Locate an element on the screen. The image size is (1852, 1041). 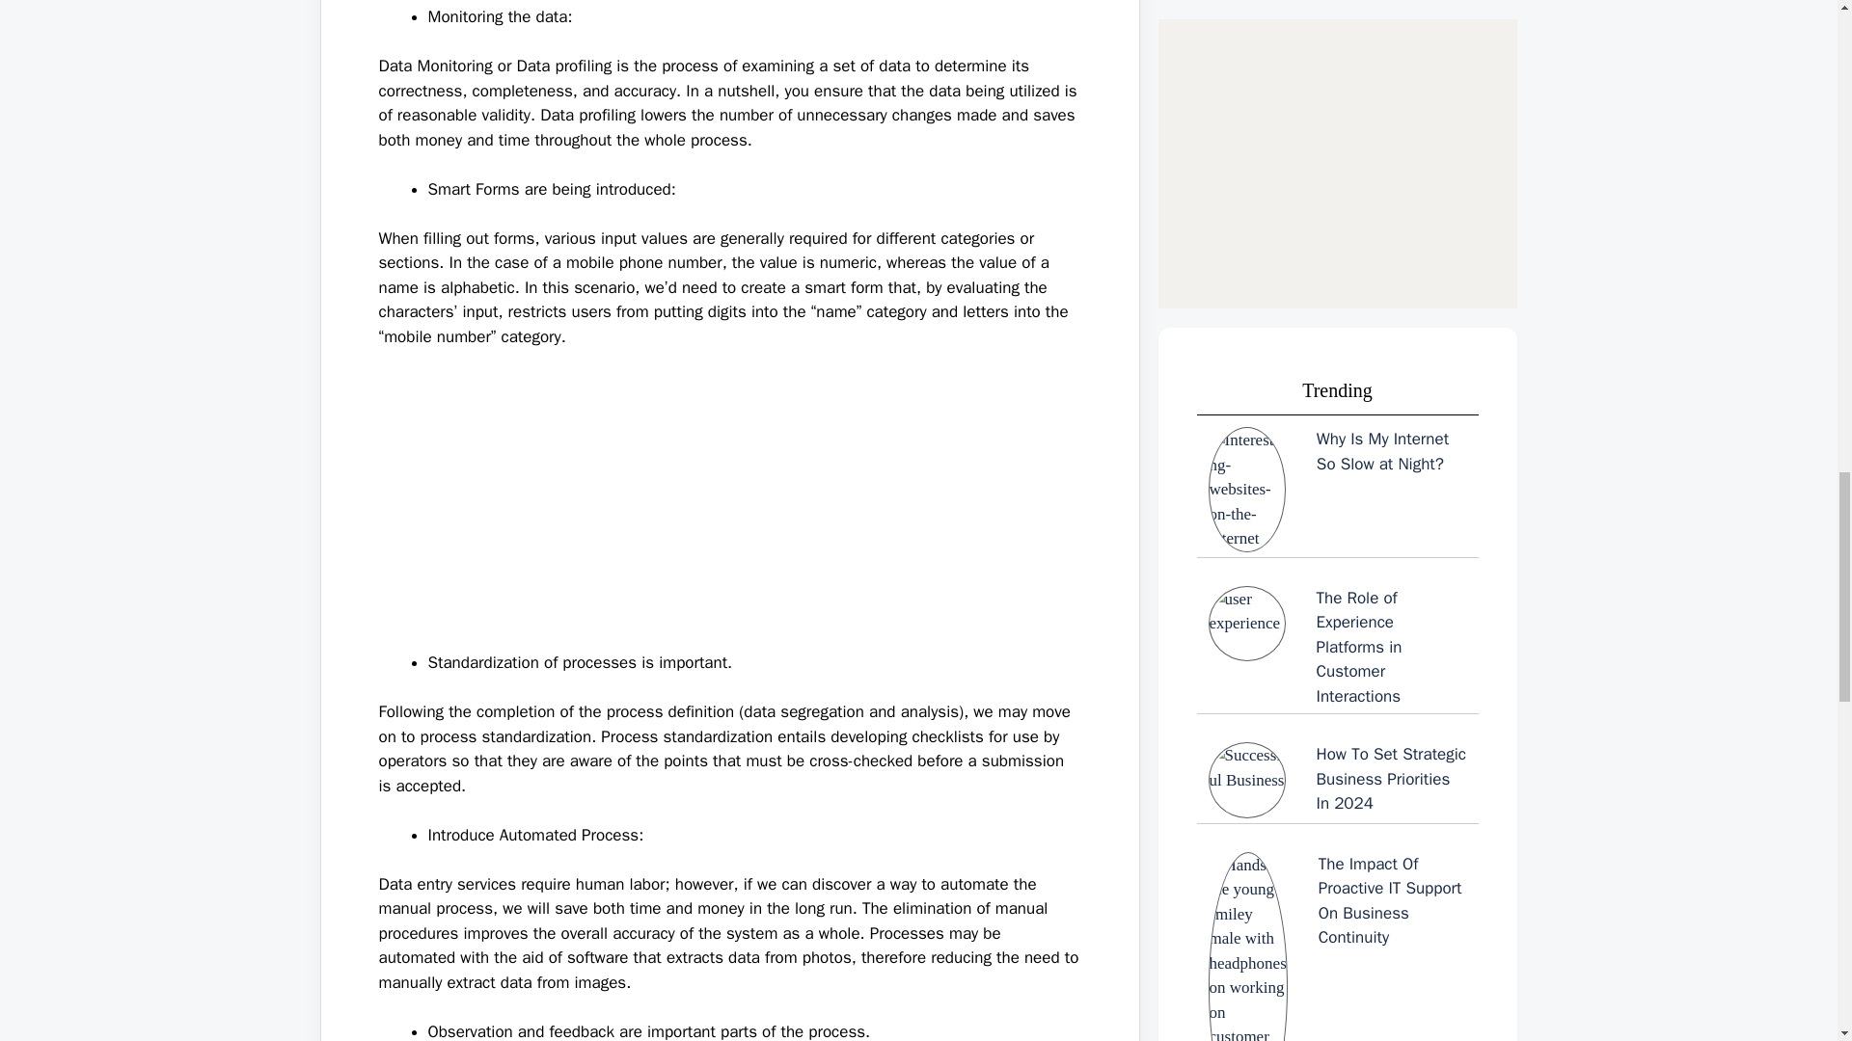
Navigating the Maze: Understanding Search Engine Redirects is located at coordinates (1337, 137).